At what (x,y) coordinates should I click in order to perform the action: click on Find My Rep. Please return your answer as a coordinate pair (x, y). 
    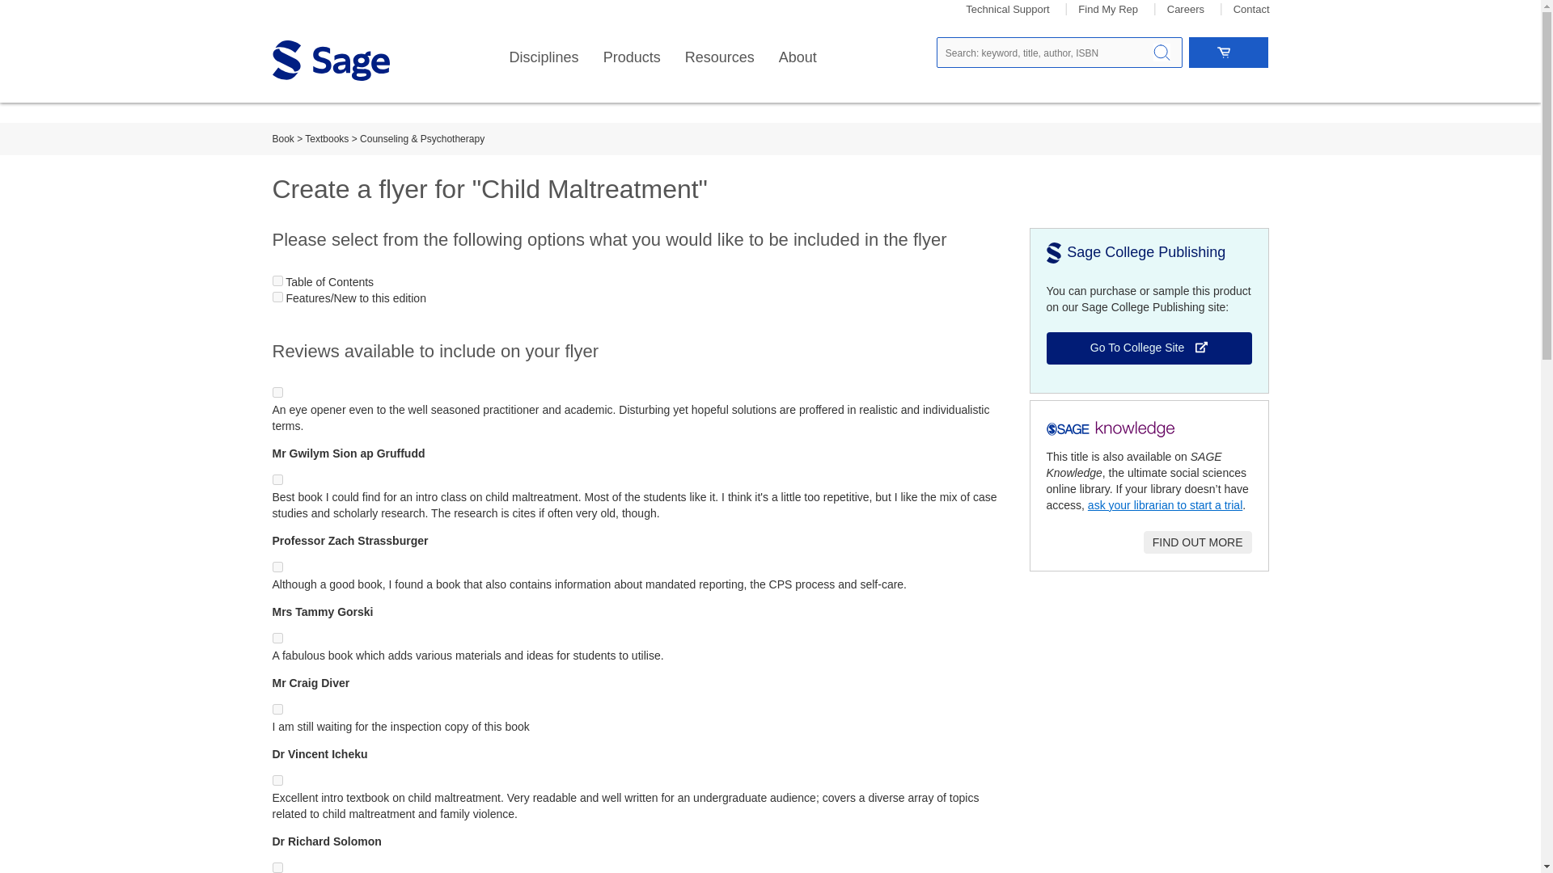
    Looking at the image, I should click on (1108, 10).